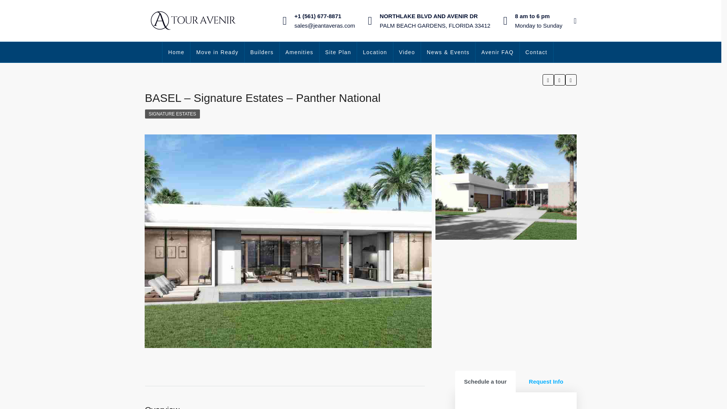 The image size is (727, 409). Describe the element at coordinates (536, 52) in the screenshot. I see `Contact` at that location.